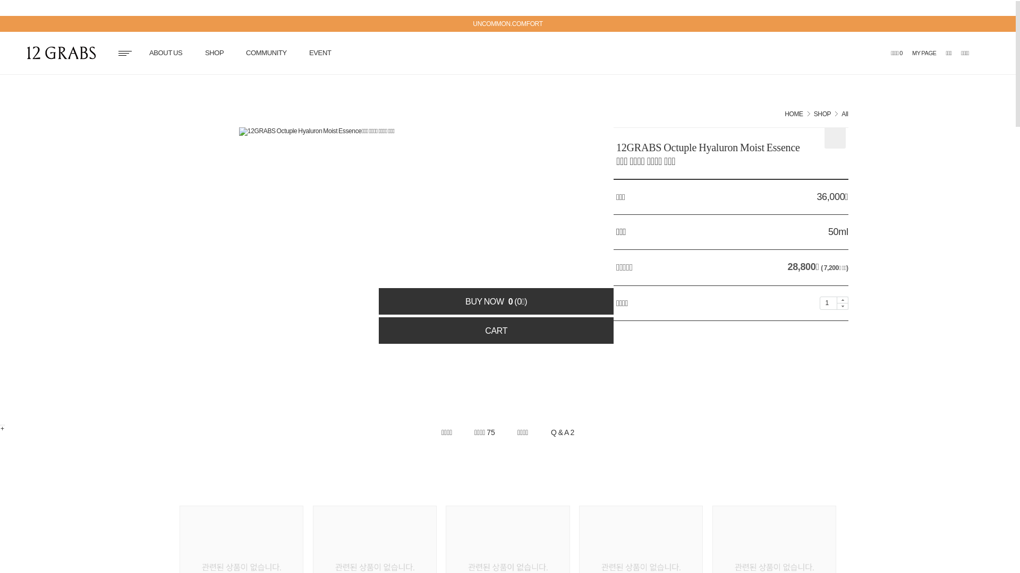  What do you see at coordinates (166, 53) in the screenshot?
I see `ABOUT US` at bounding box center [166, 53].